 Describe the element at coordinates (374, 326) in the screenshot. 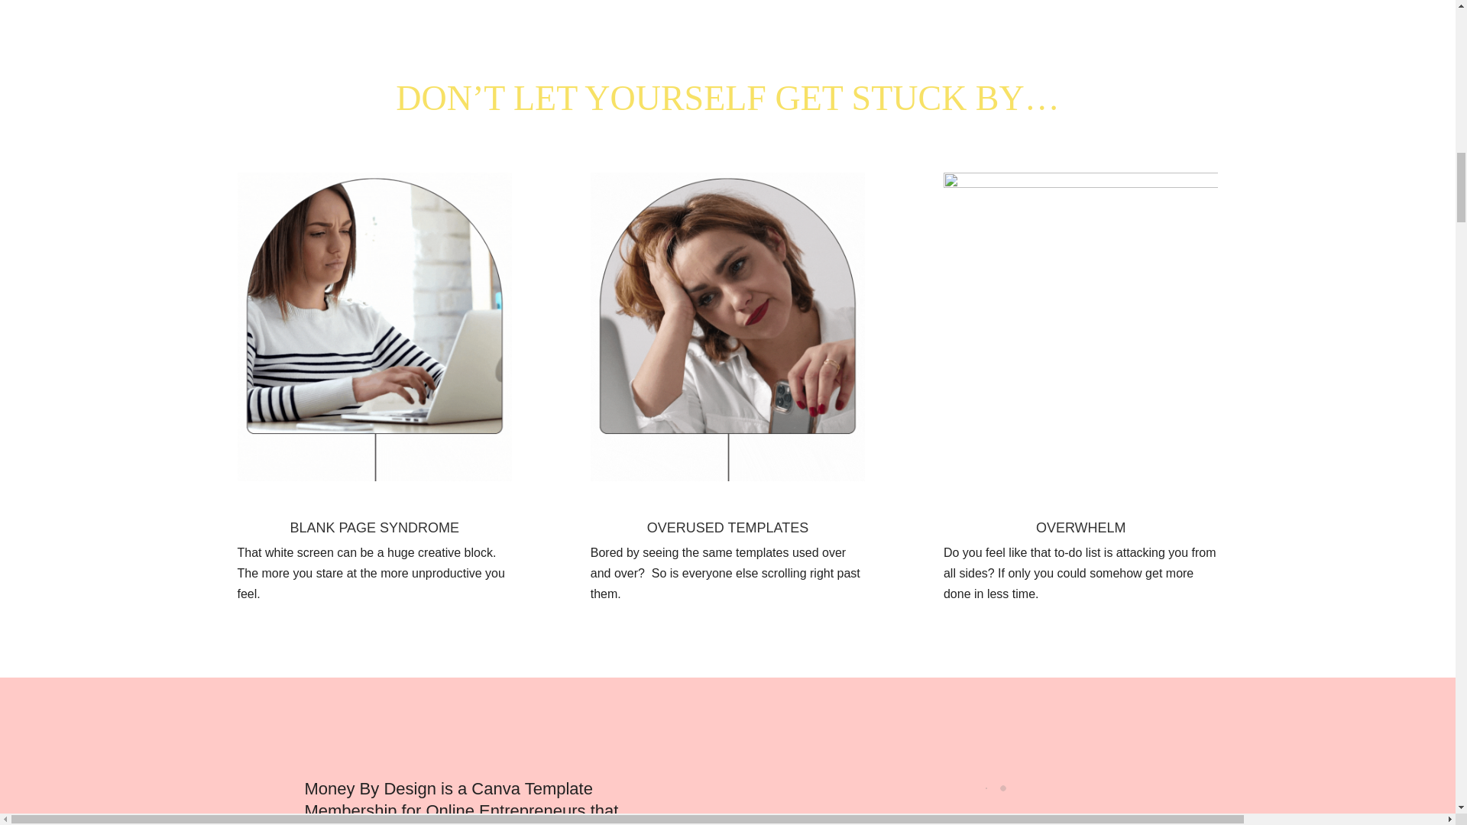

I see `Overcome the Blank Page with Canva Templates` at that location.